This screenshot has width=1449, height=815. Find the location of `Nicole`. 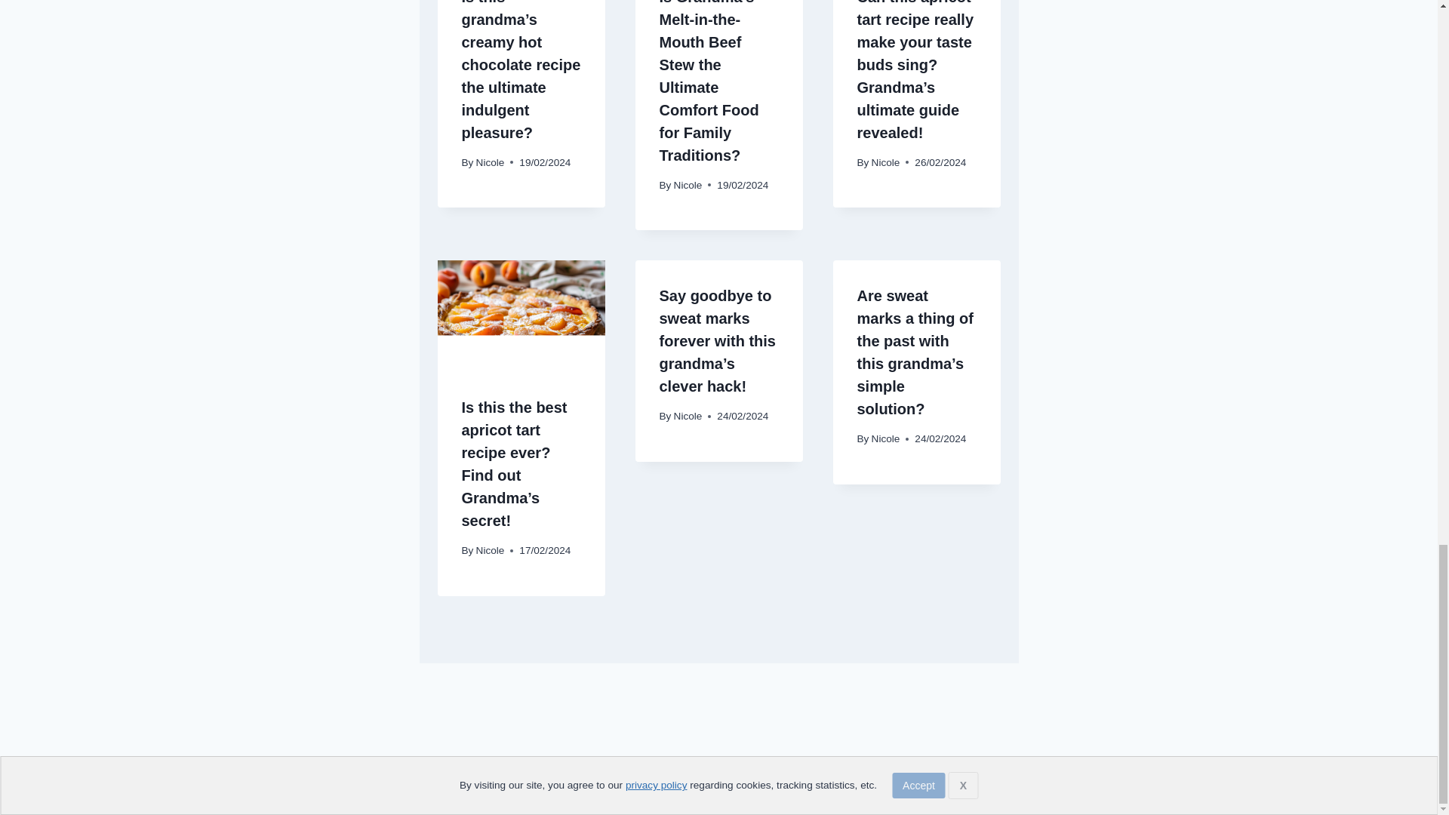

Nicole is located at coordinates (688, 184).